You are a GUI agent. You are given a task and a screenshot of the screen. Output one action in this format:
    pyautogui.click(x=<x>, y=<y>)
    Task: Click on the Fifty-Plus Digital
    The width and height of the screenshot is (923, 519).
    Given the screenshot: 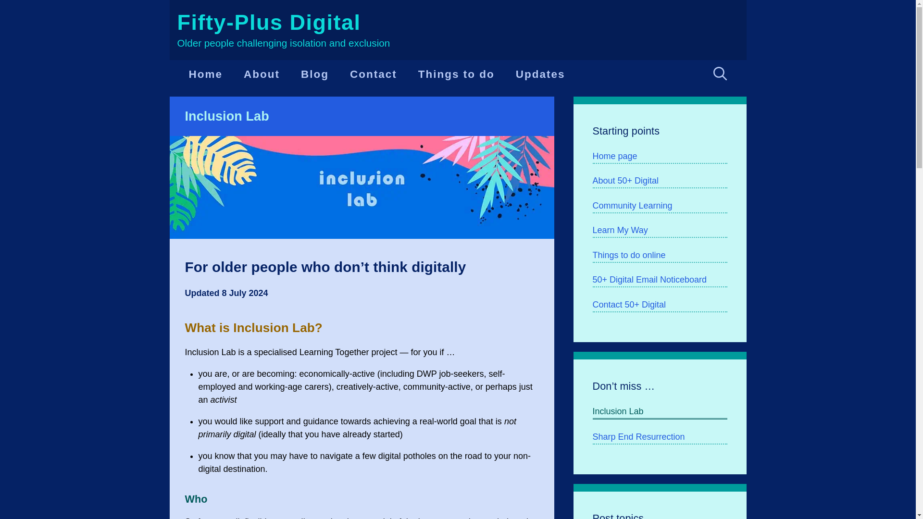 What is the action you would take?
    pyautogui.click(x=269, y=22)
    